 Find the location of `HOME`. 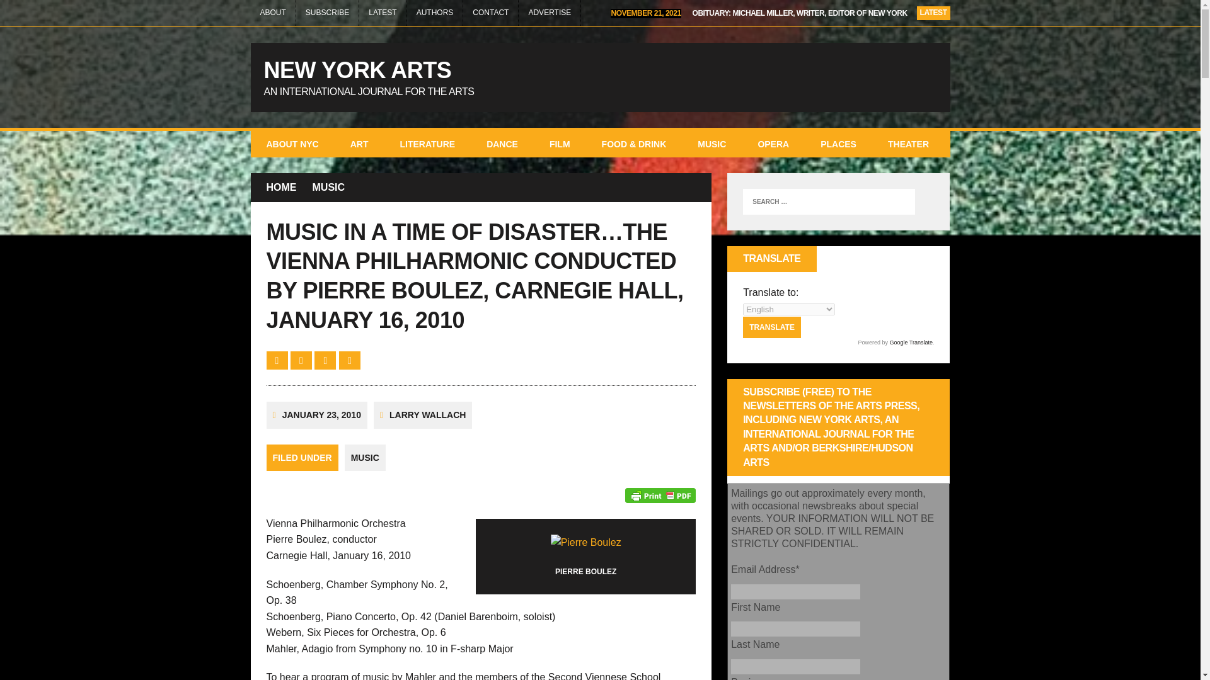

HOME is located at coordinates (281, 188).